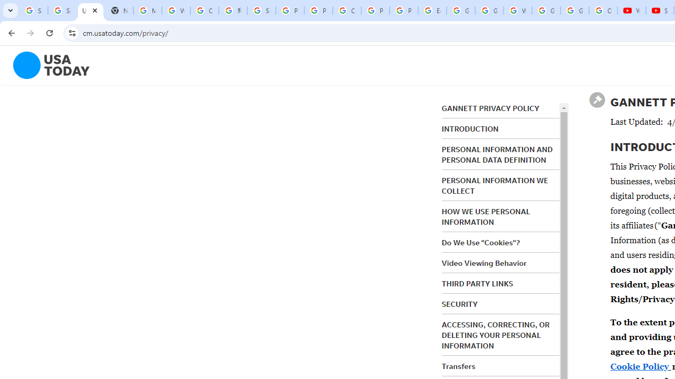  I want to click on Transfers, so click(459, 366).